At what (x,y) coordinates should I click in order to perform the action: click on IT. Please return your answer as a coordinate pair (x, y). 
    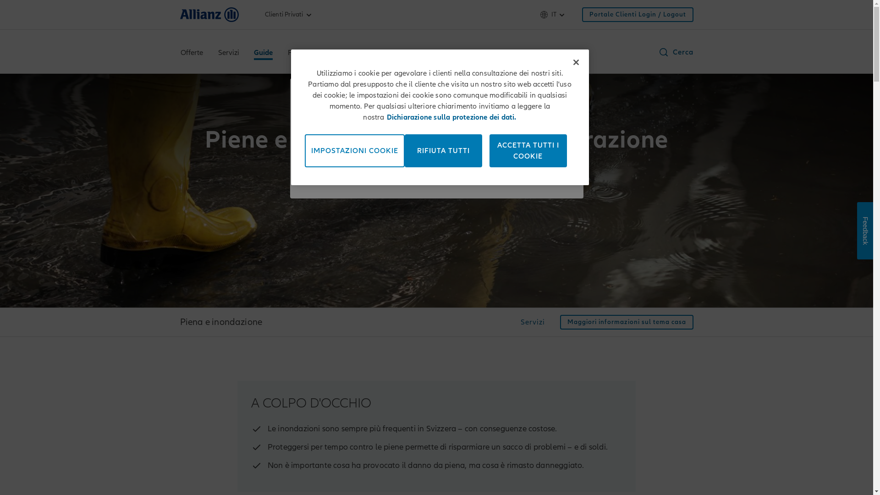
    Looking at the image, I should click on (554, 15).